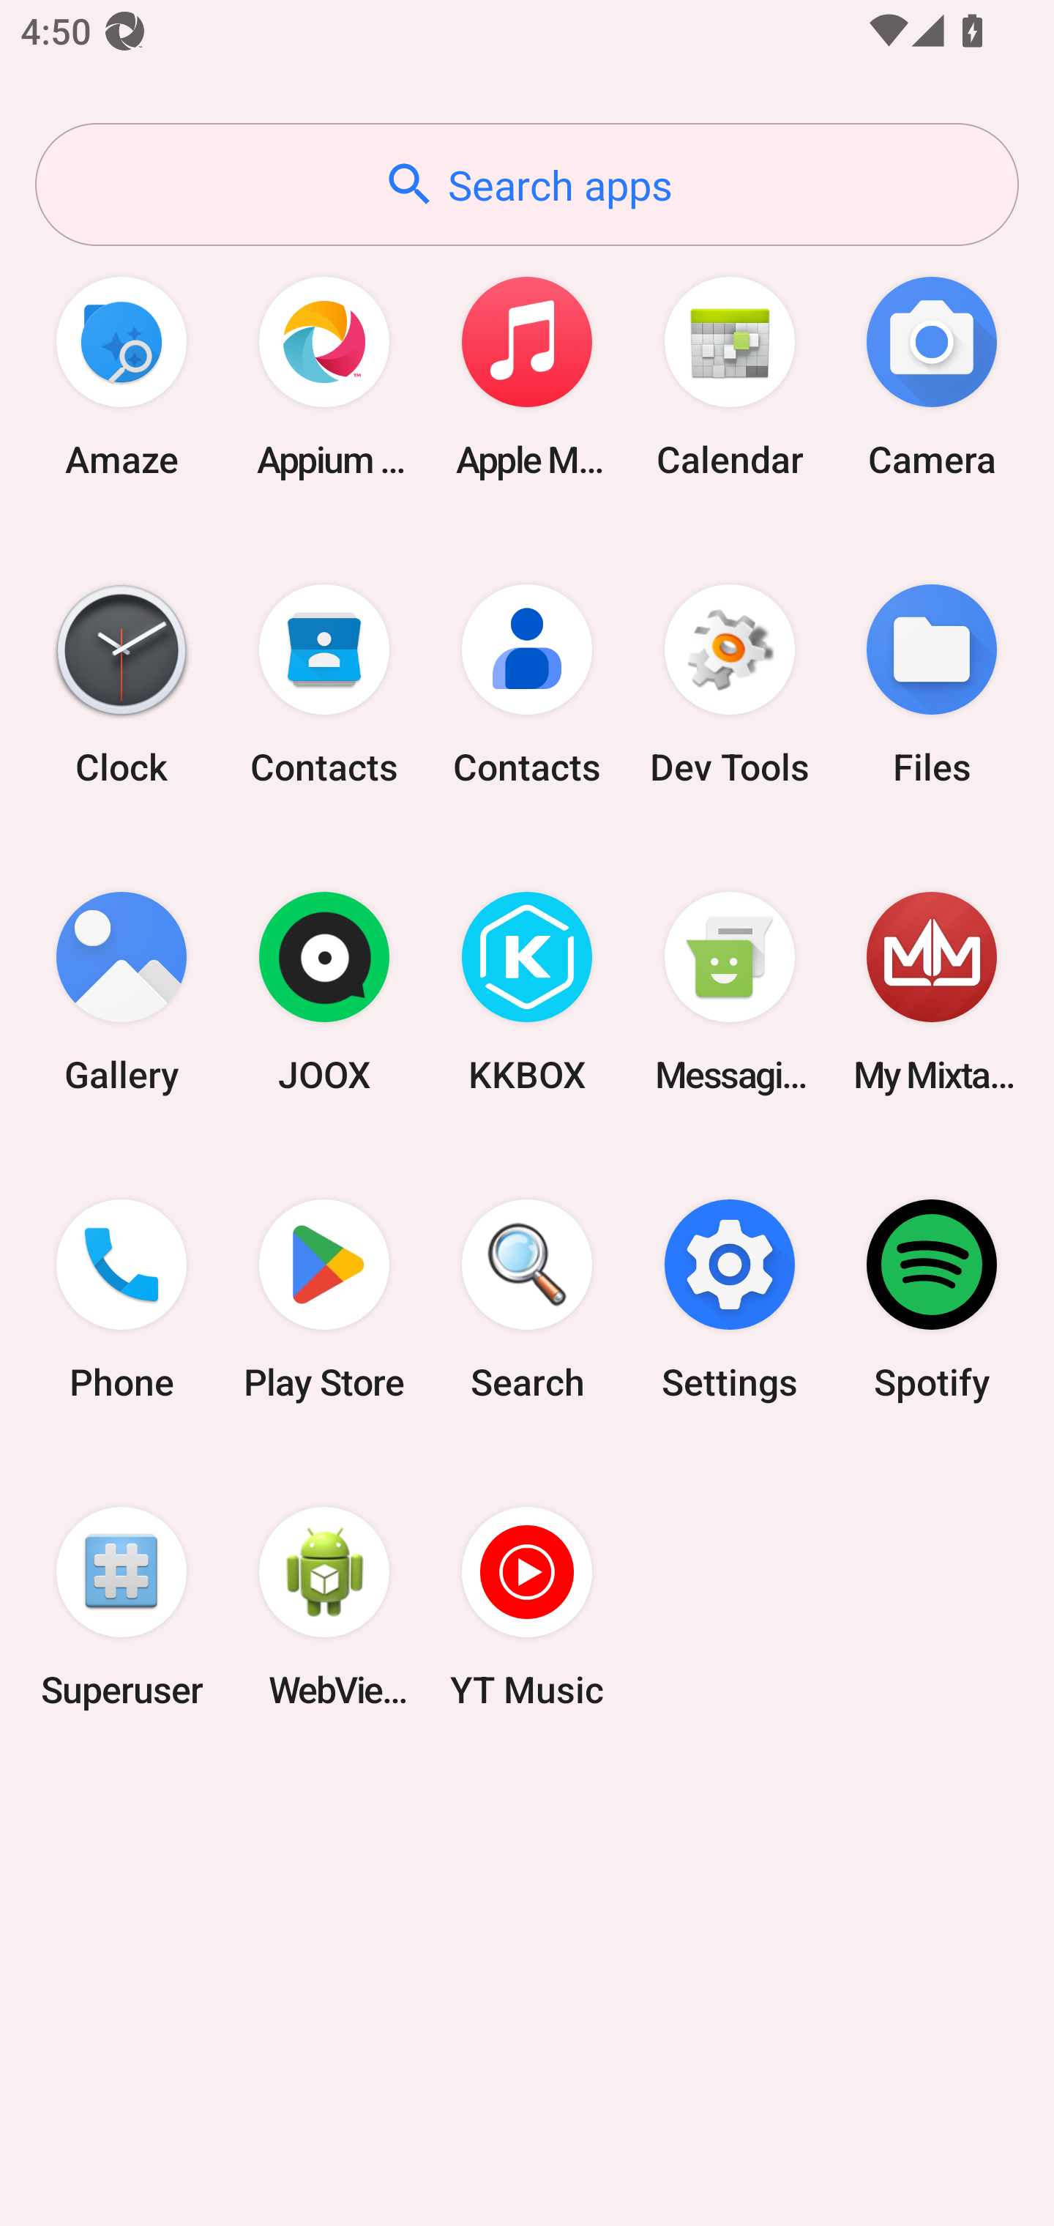  What do you see at coordinates (729, 684) in the screenshot?
I see `Dev Tools` at bounding box center [729, 684].